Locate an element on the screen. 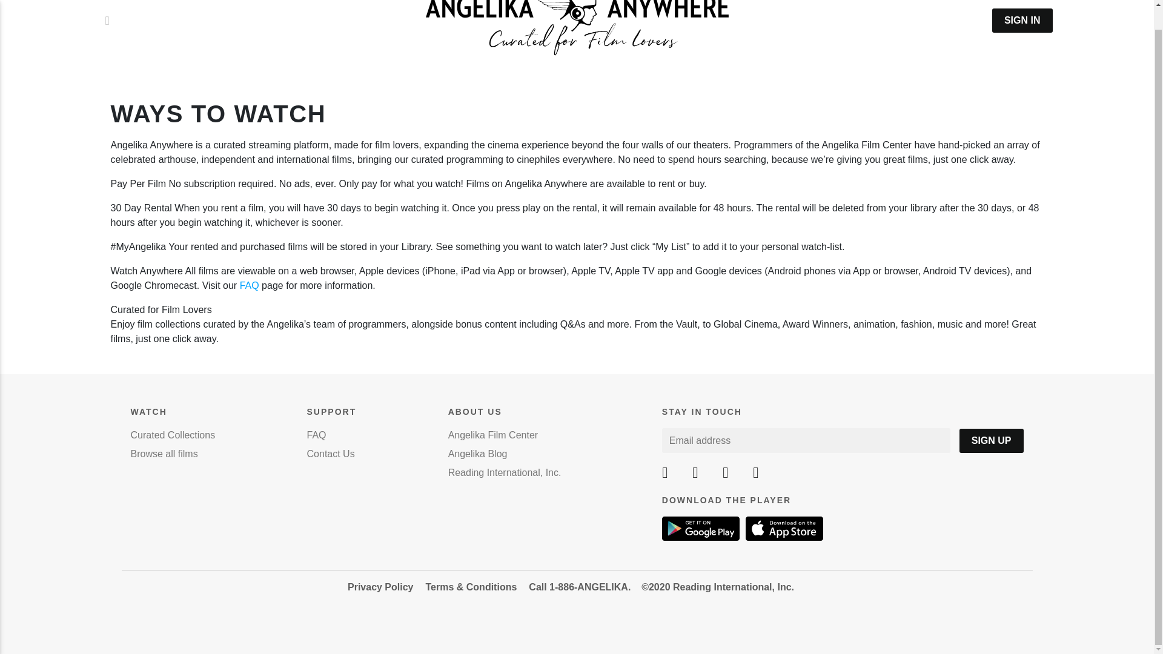  Angelika Blog is located at coordinates (477, 454).